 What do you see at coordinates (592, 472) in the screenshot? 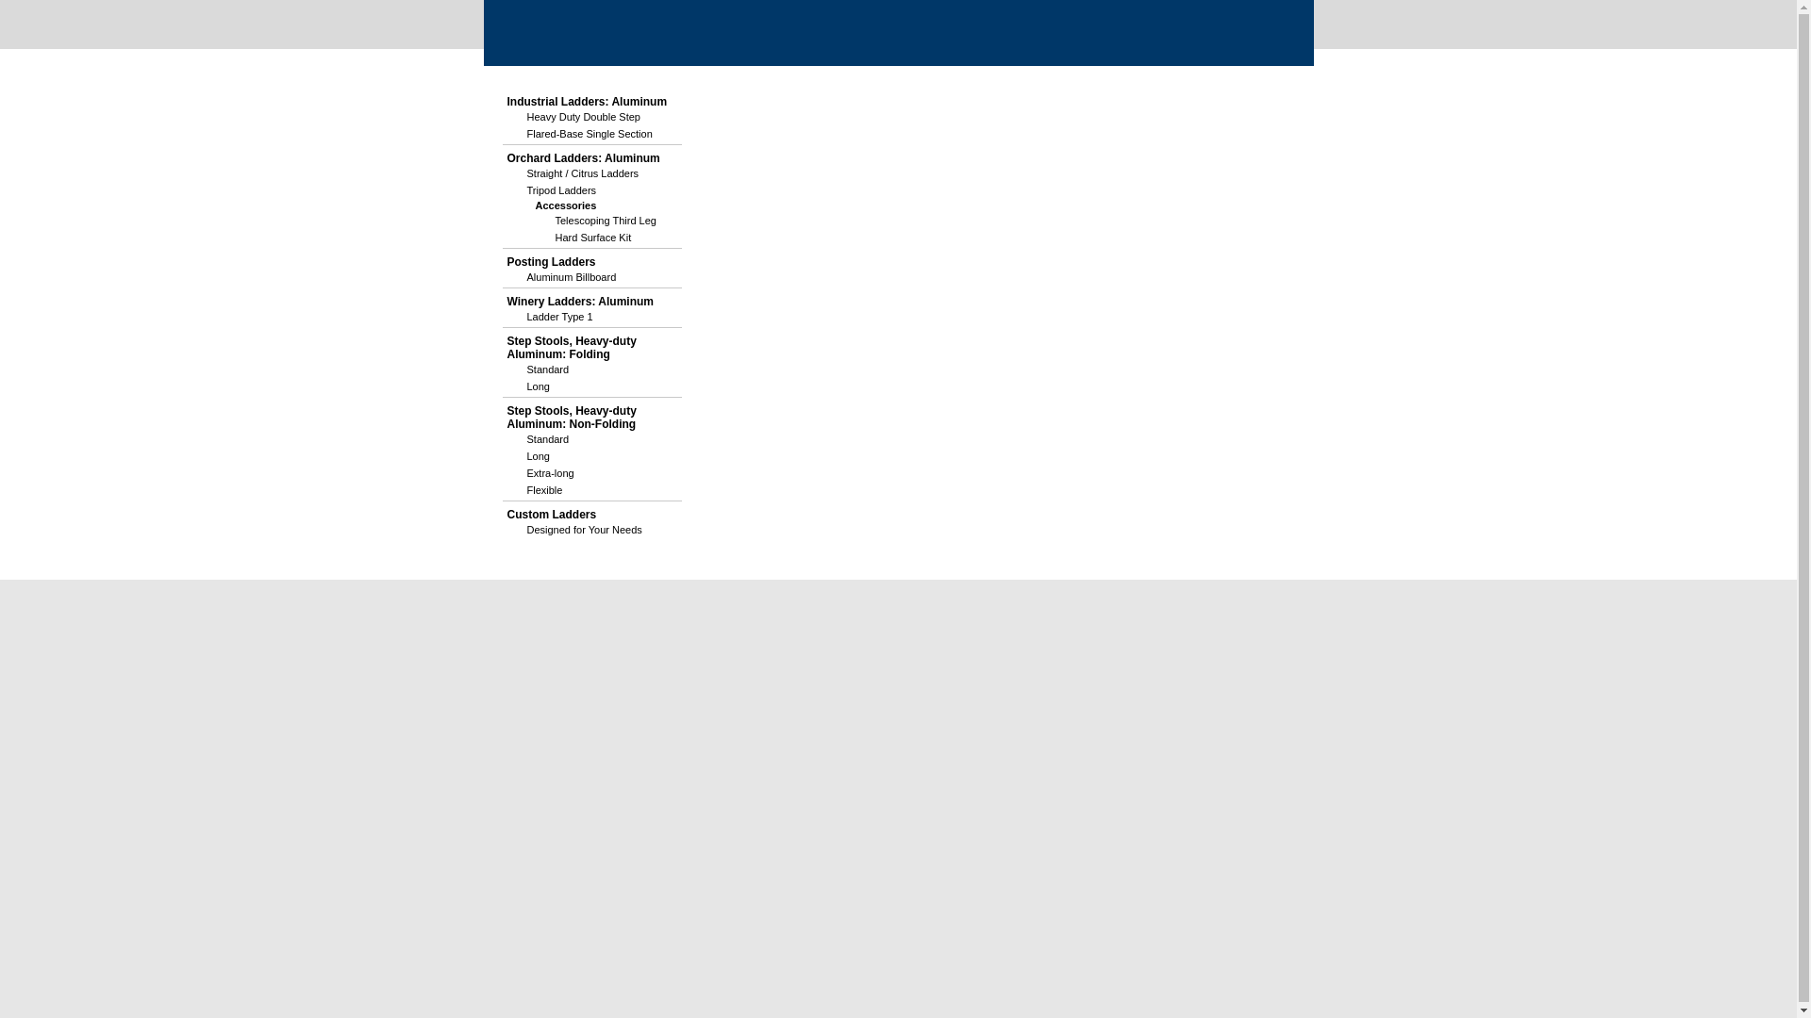
I see `Extra-long` at bounding box center [592, 472].